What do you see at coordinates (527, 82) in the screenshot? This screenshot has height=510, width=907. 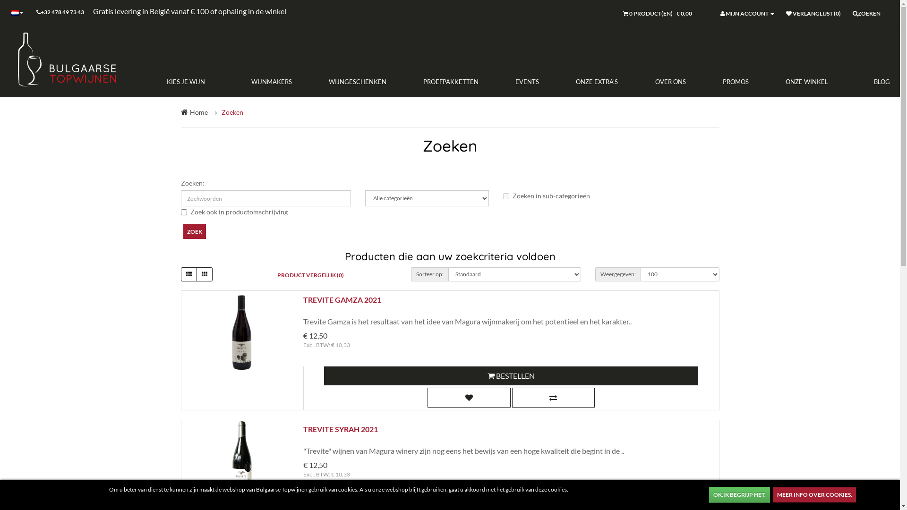 I see `EVENTS` at bounding box center [527, 82].